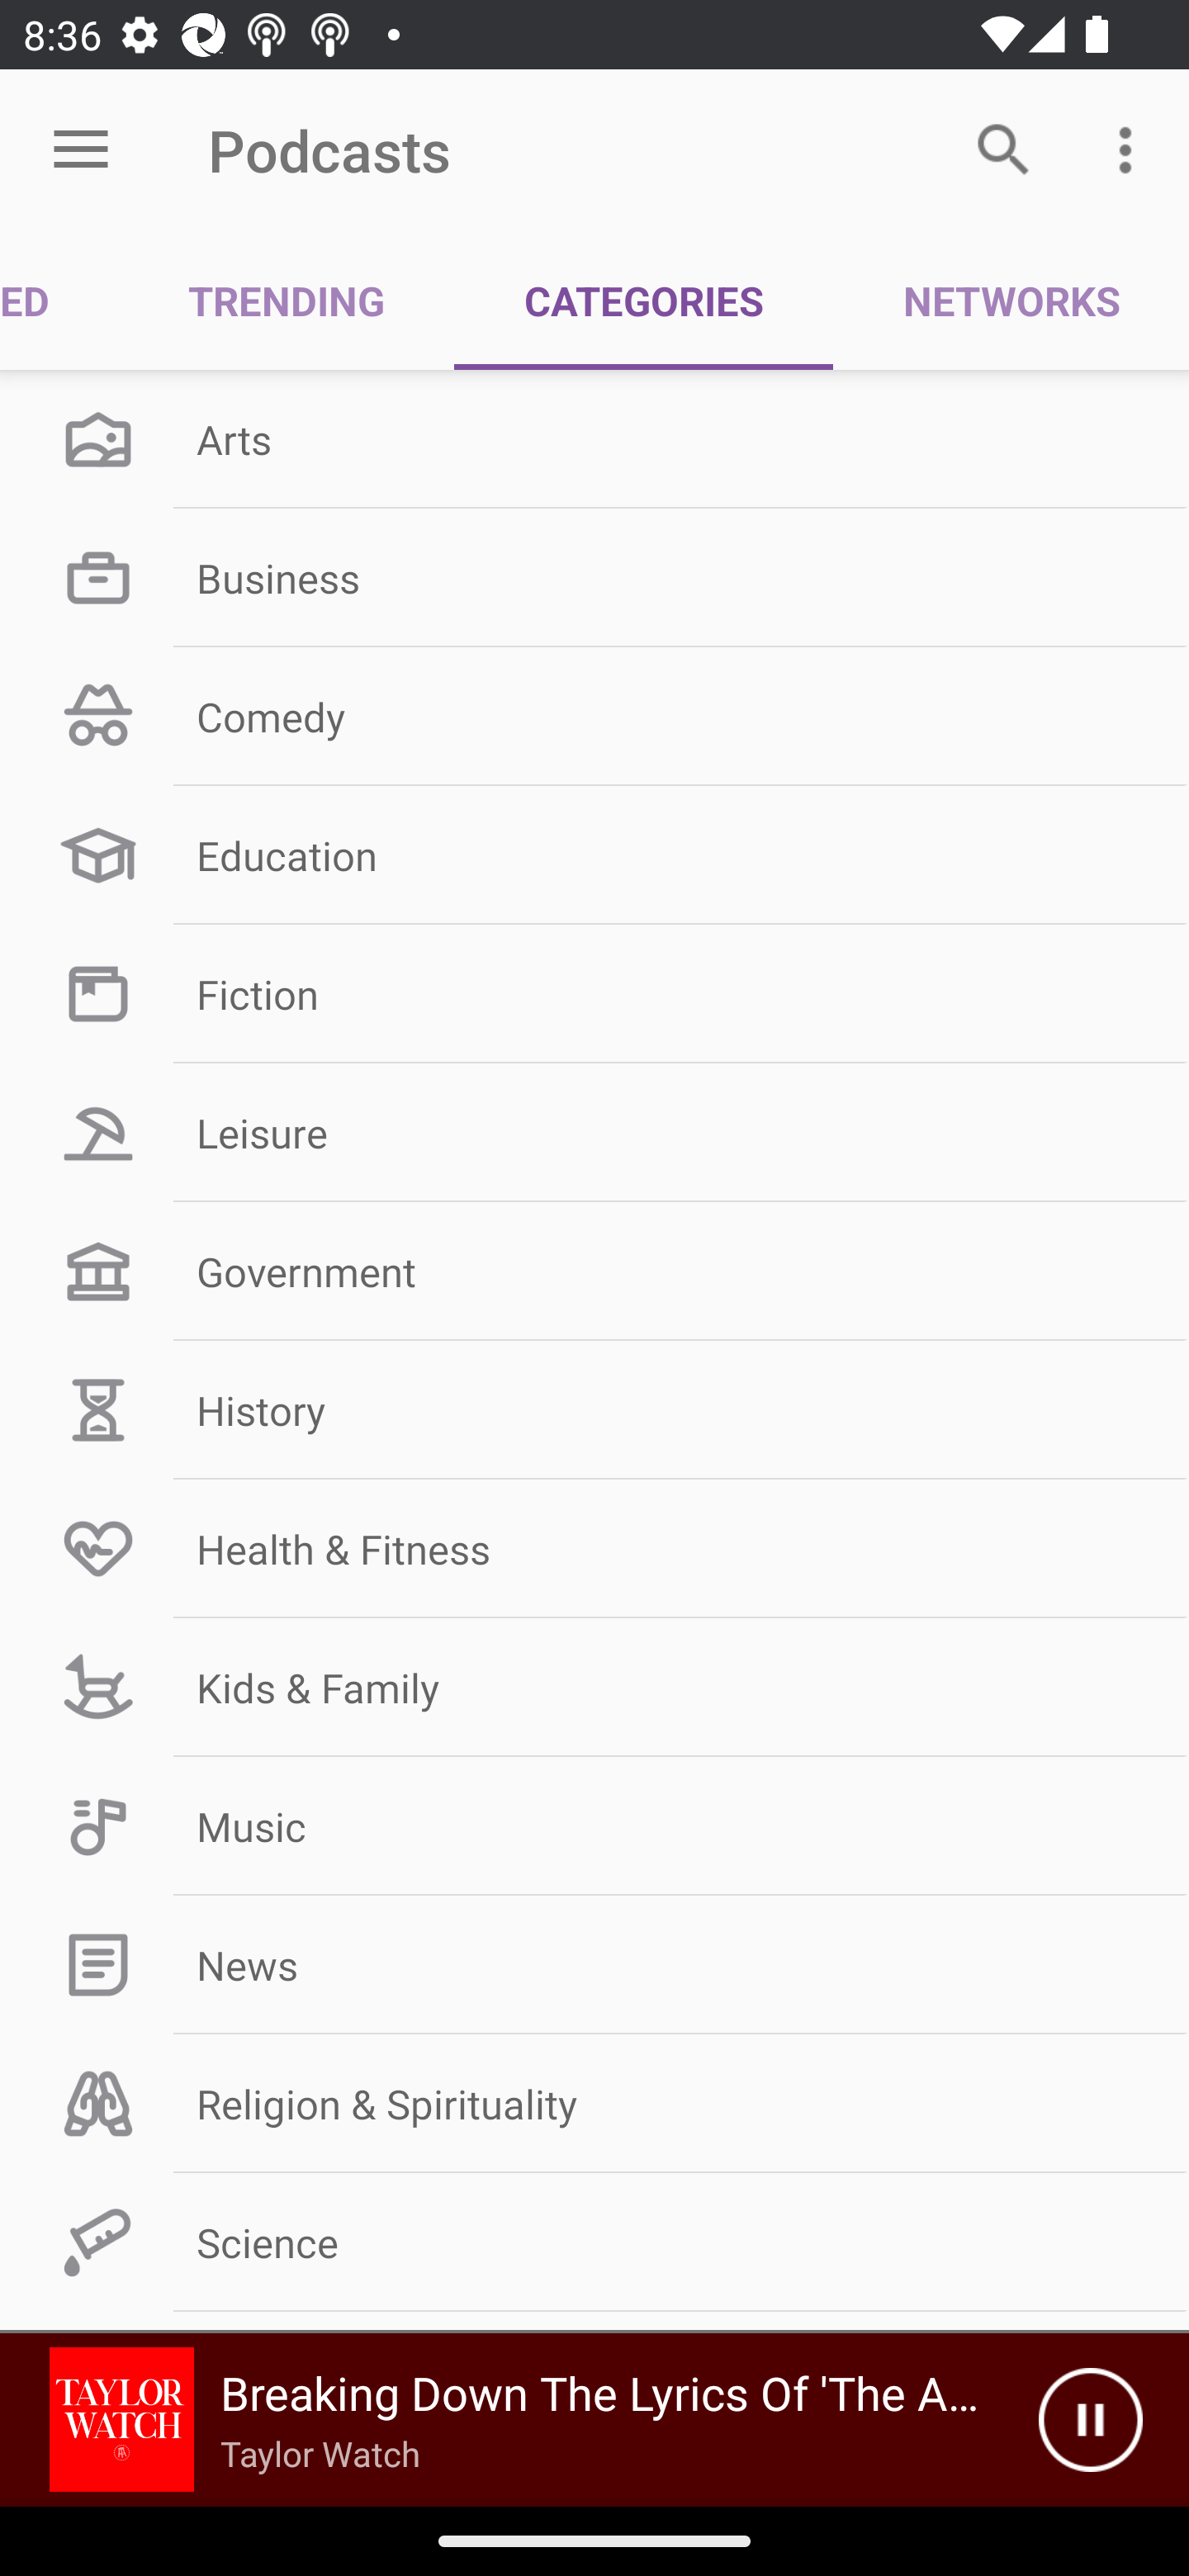 The height and width of the screenshot is (2576, 1189). Describe the element at coordinates (594, 1965) in the screenshot. I see `News` at that location.